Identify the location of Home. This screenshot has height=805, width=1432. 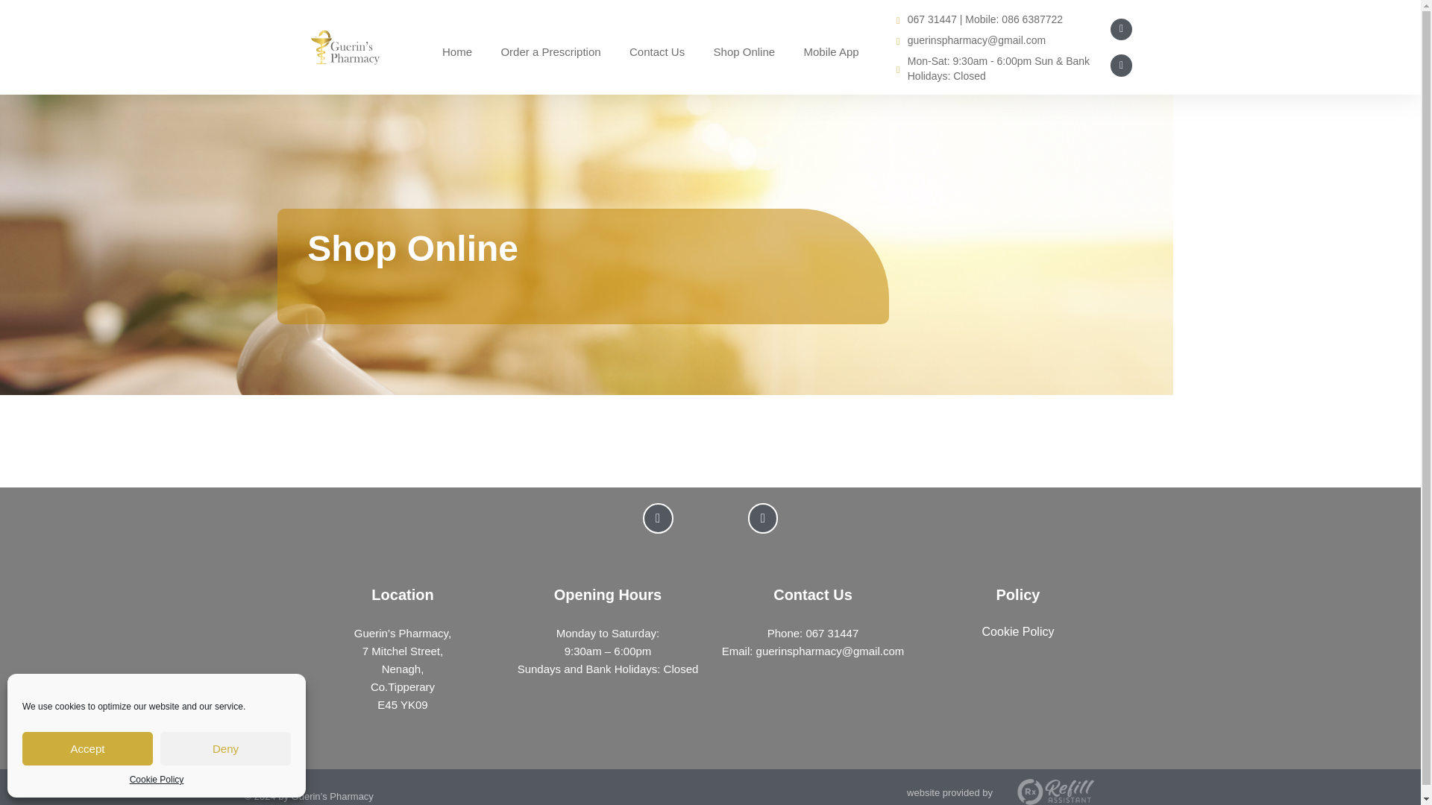
(456, 52).